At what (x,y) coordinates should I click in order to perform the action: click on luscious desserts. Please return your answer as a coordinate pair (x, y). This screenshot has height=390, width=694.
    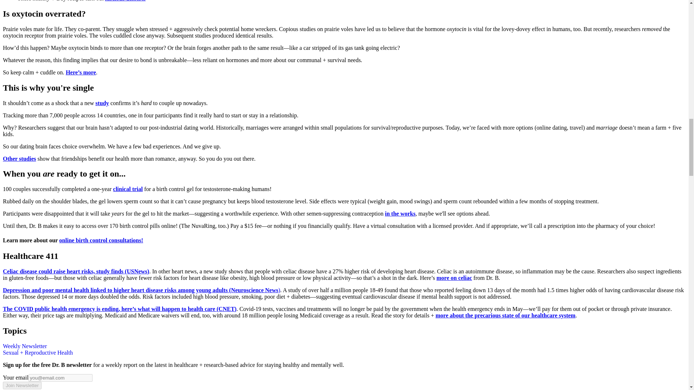
    Looking at the image, I should click on (125, 1).